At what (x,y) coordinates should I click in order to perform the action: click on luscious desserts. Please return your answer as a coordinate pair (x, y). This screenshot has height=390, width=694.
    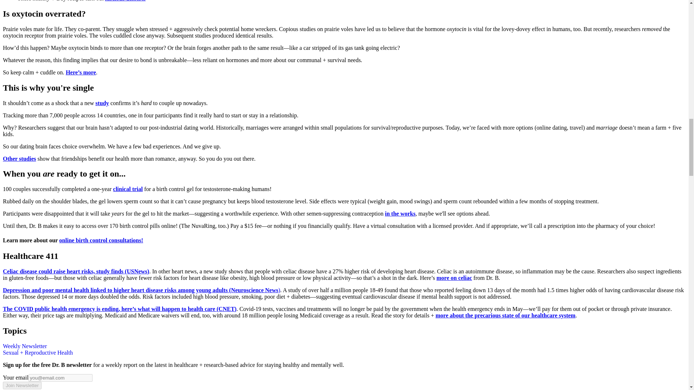
    Looking at the image, I should click on (125, 1).